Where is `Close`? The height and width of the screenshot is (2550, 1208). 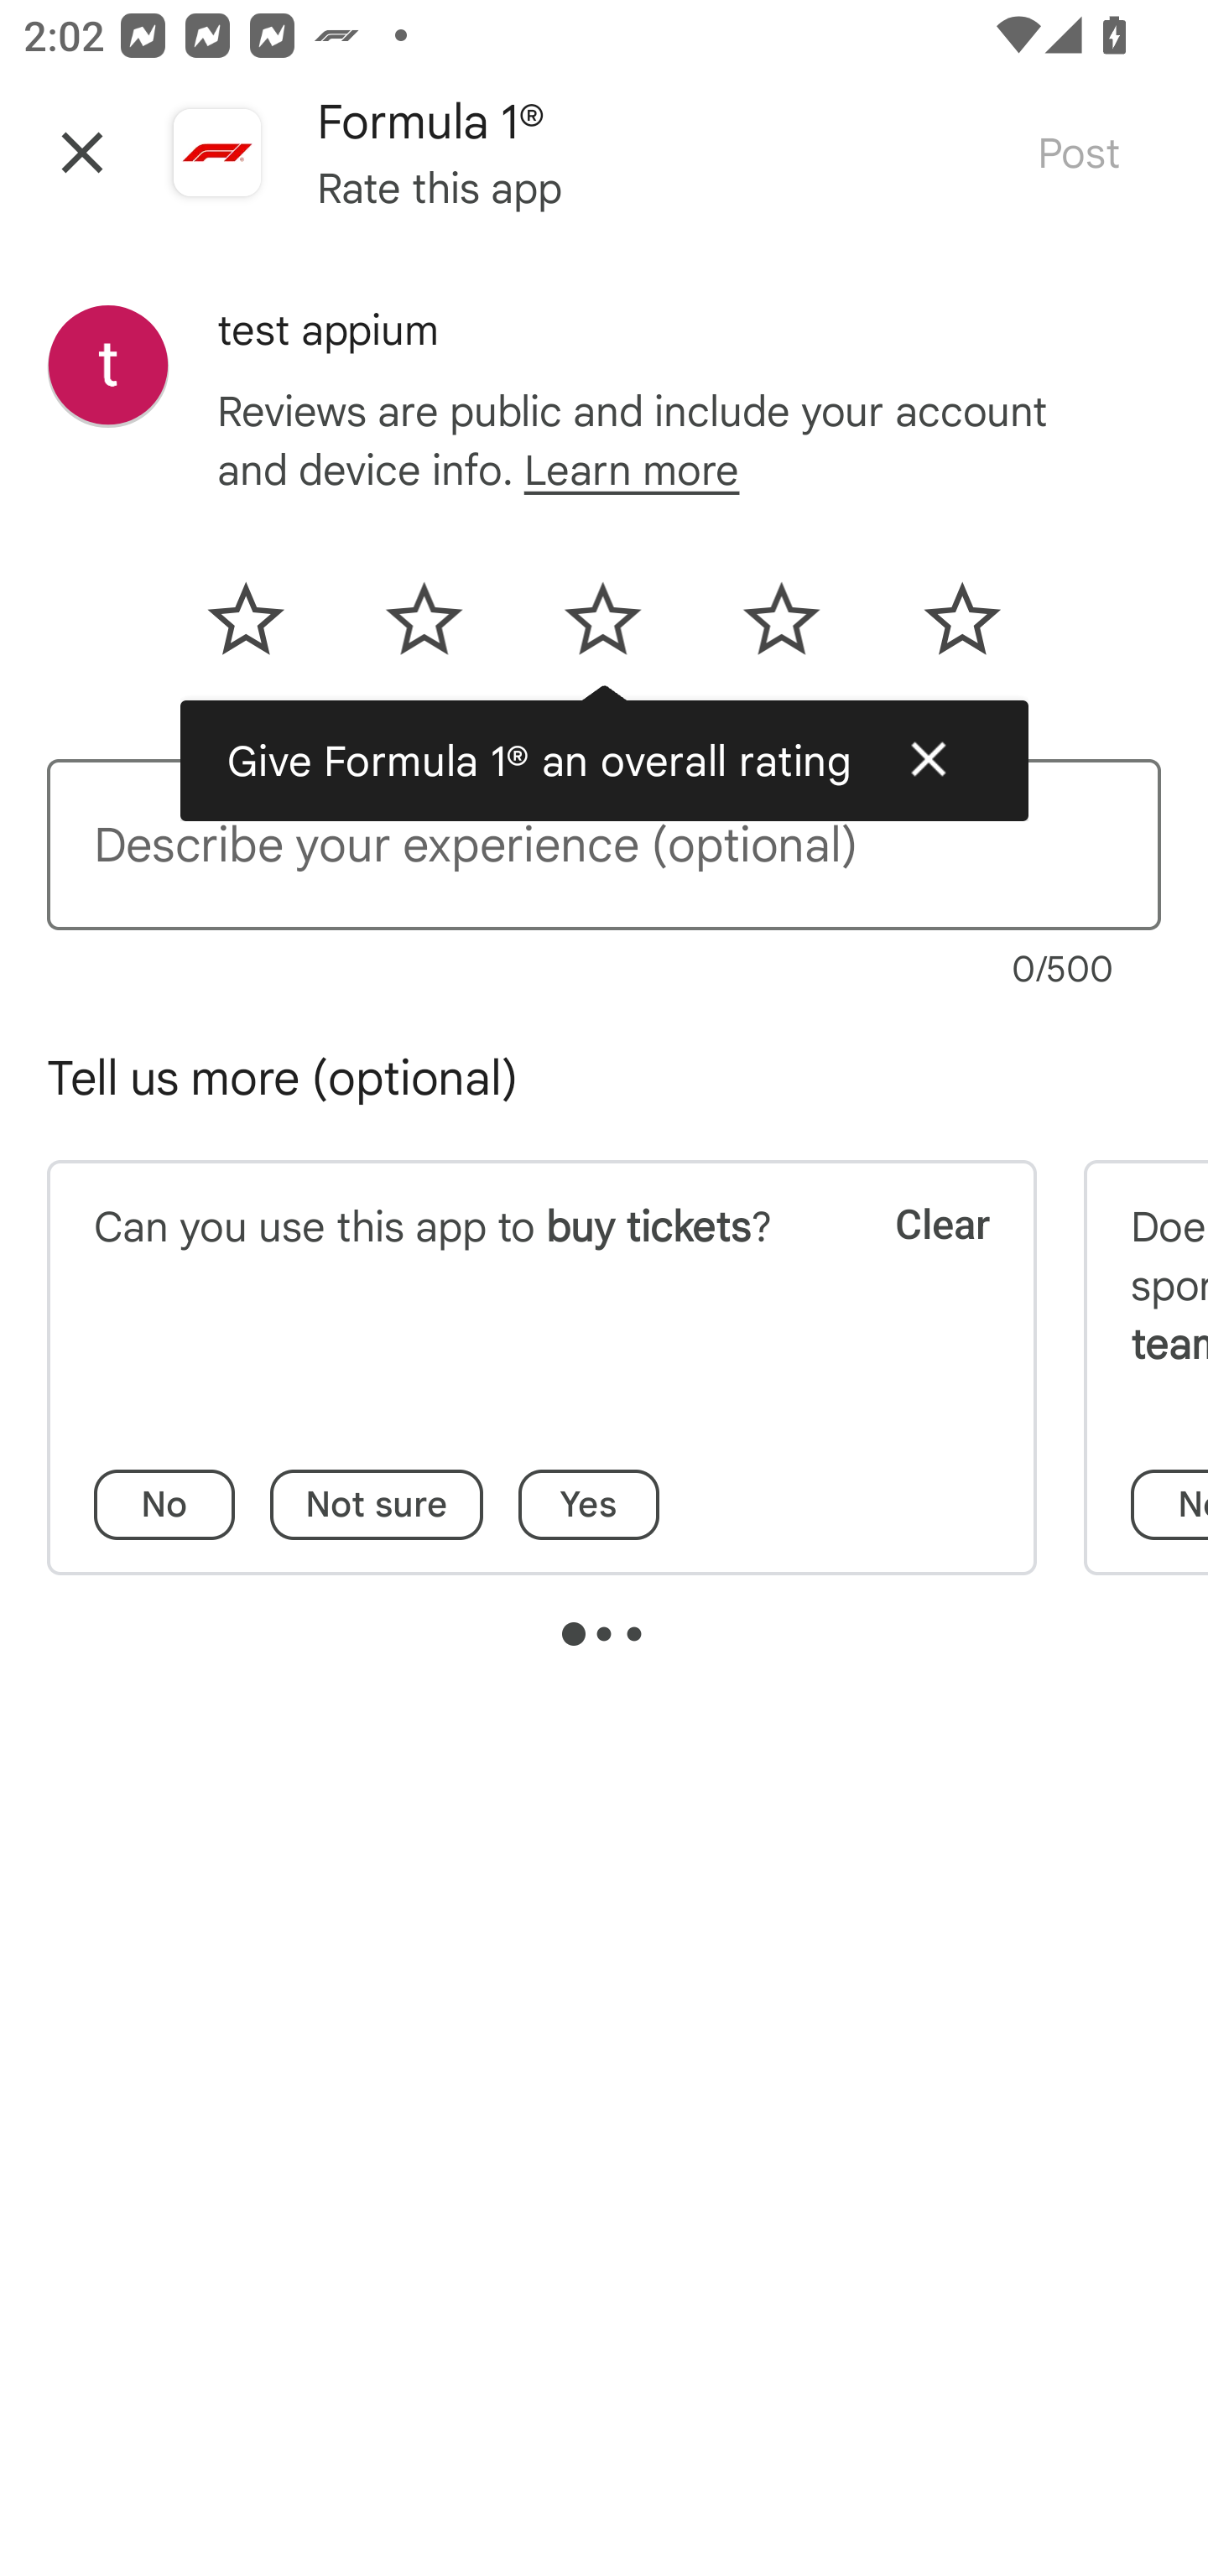
Close is located at coordinates (82, 153).